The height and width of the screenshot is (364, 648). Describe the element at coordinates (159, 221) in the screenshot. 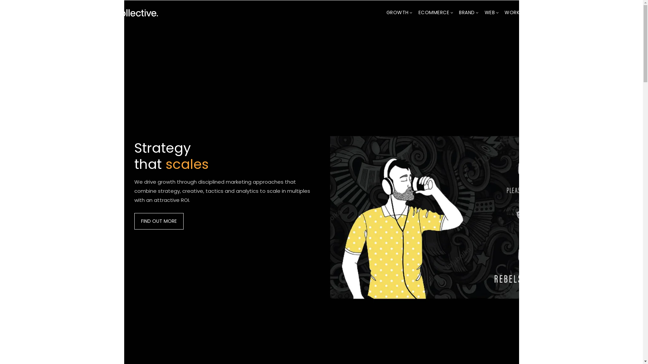

I see `FIND OUT MORE` at that location.